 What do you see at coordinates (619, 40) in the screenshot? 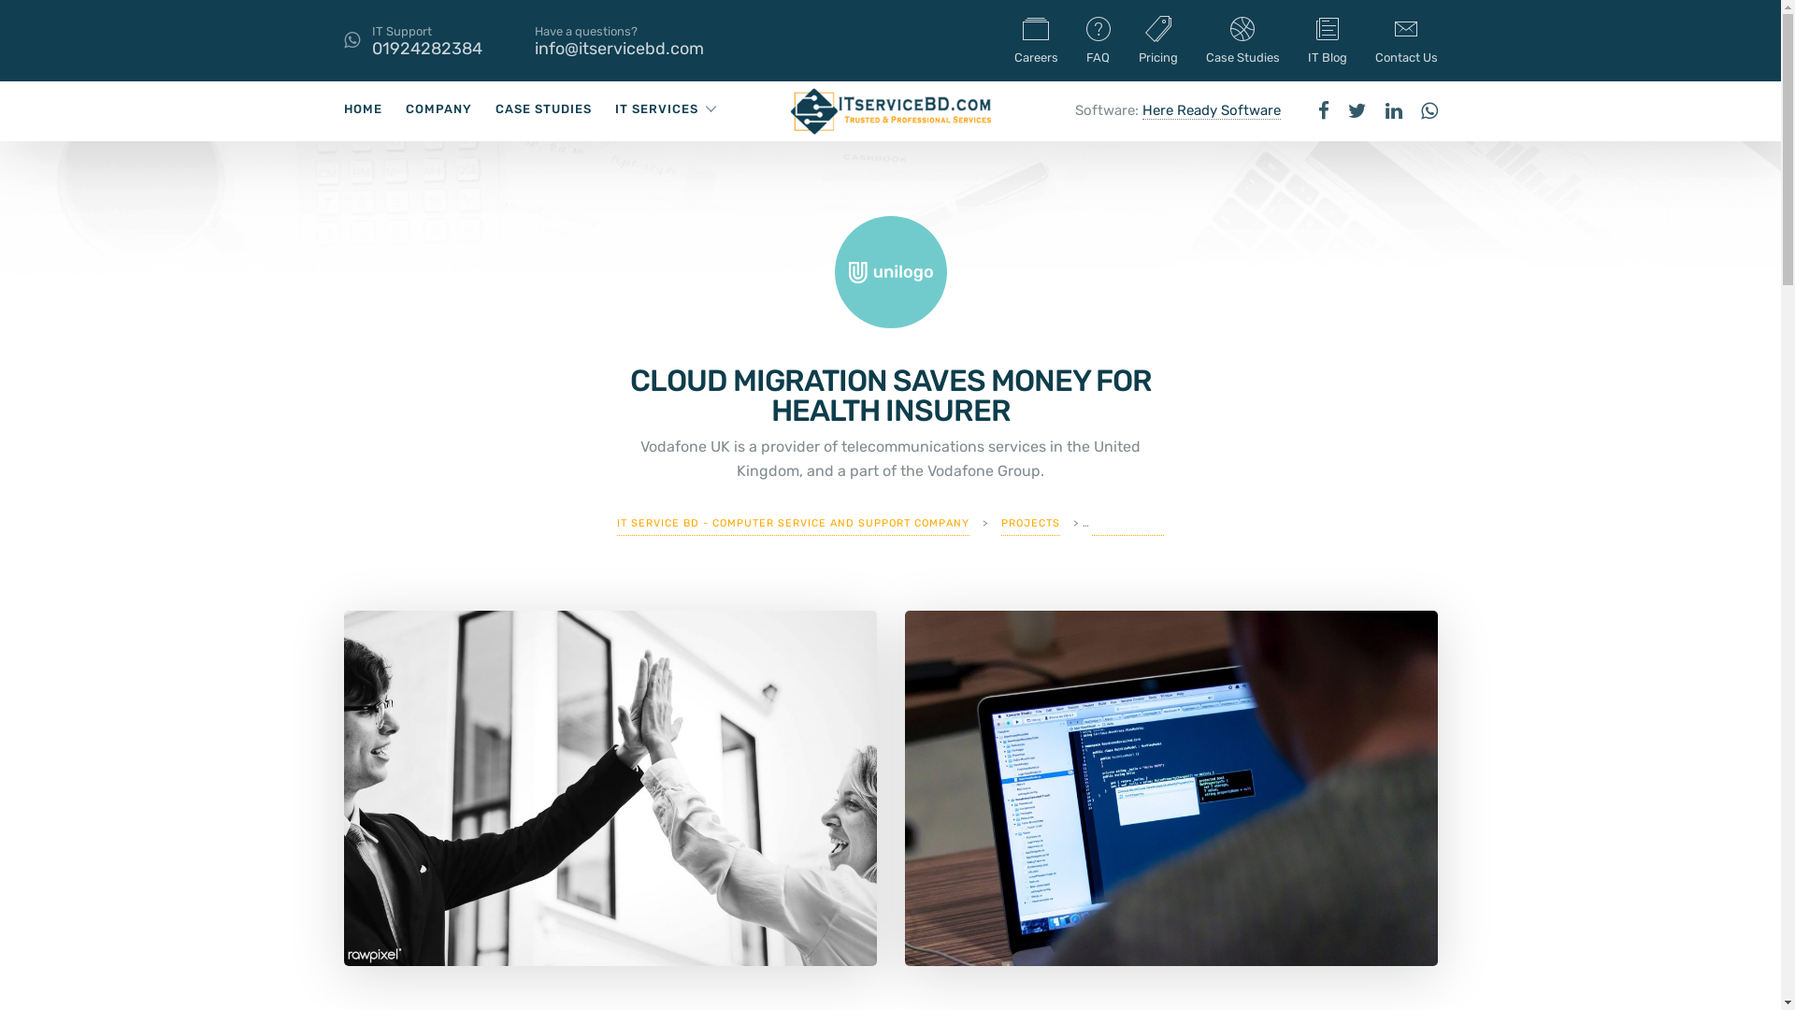
I see `Have a questions?
info@itservicebd.com` at bounding box center [619, 40].